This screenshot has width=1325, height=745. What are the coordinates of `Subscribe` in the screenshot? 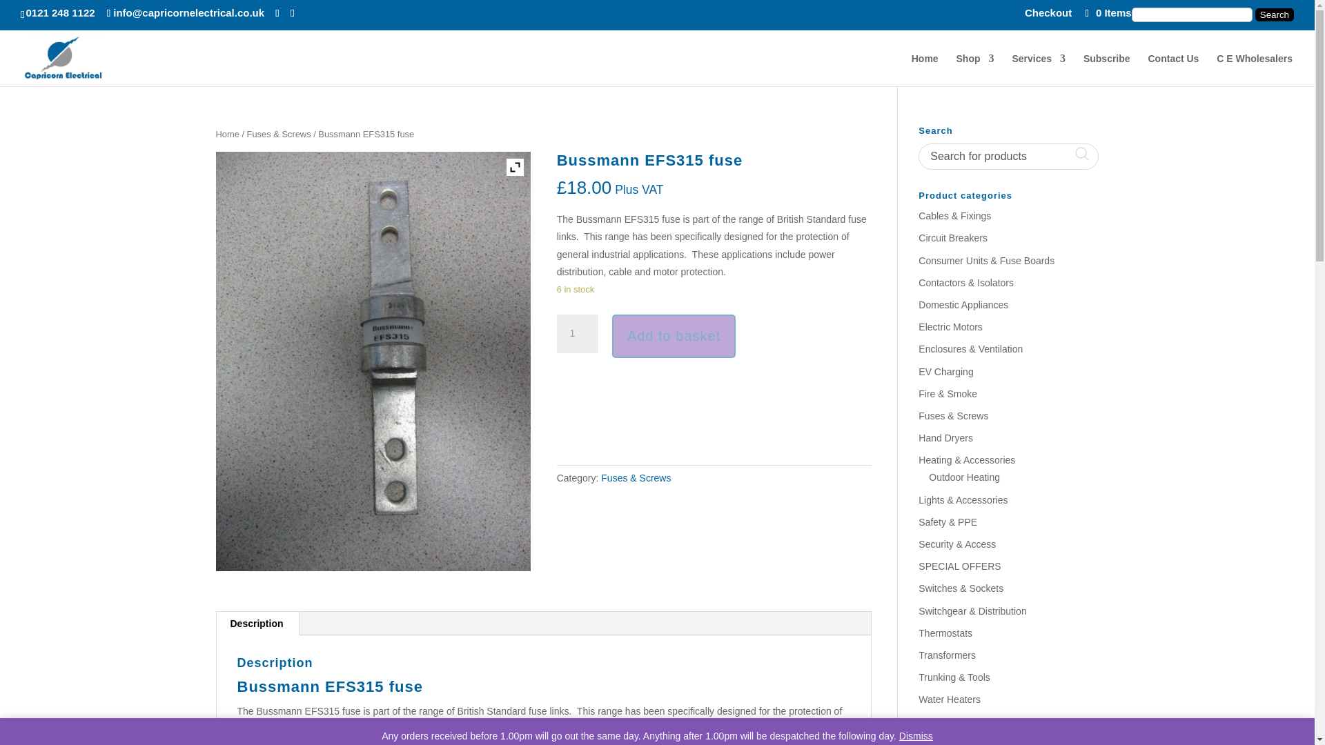 It's located at (1107, 70).